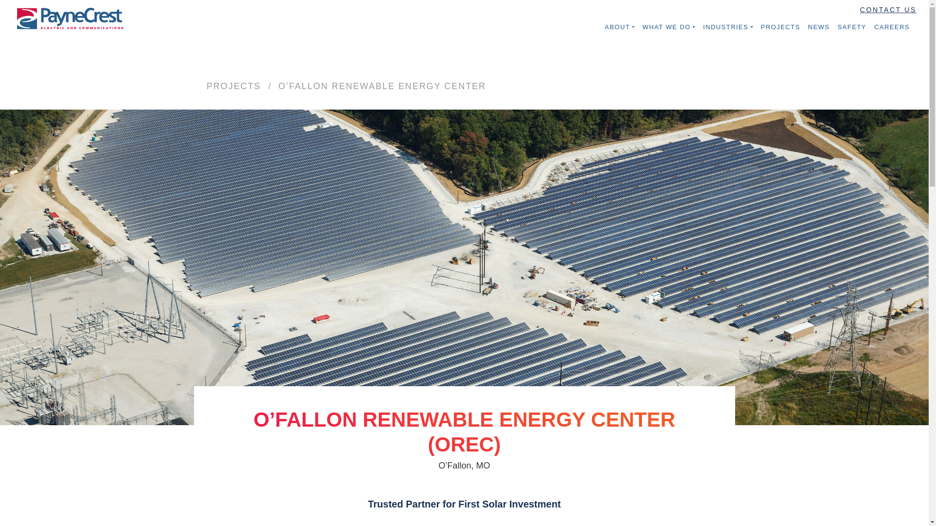 Image resolution: width=936 pixels, height=526 pixels. Describe the element at coordinates (890, 10) in the screenshot. I see `CONTACT US` at that location.